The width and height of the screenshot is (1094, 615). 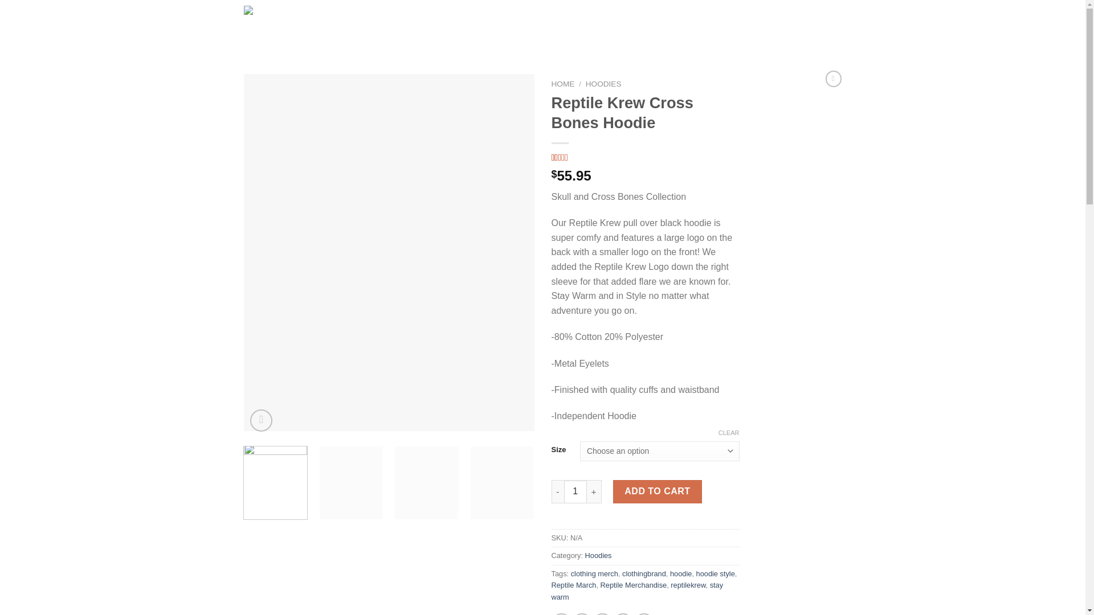 What do you see at coordinates (465, 14) in the screenshot?
I see `HOME` at bounding box center [465, 14].